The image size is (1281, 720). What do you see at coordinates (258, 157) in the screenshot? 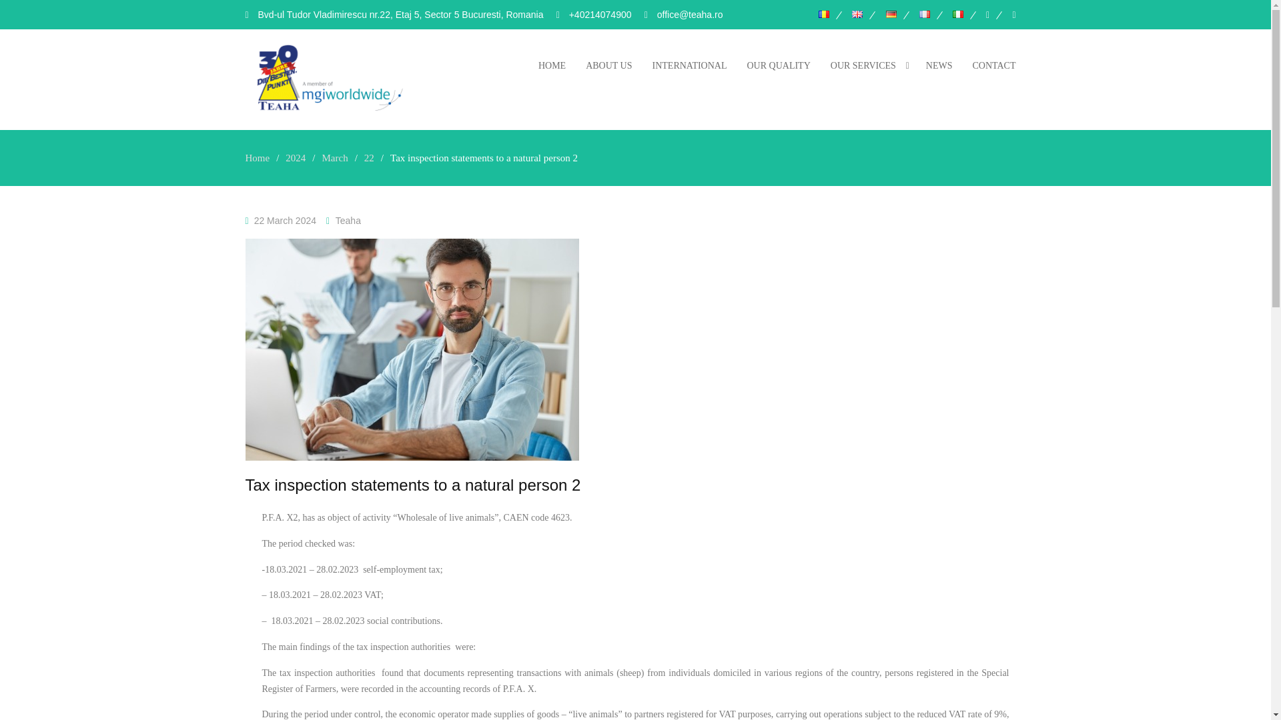
I see `Home` at bounding box center [258, 157].